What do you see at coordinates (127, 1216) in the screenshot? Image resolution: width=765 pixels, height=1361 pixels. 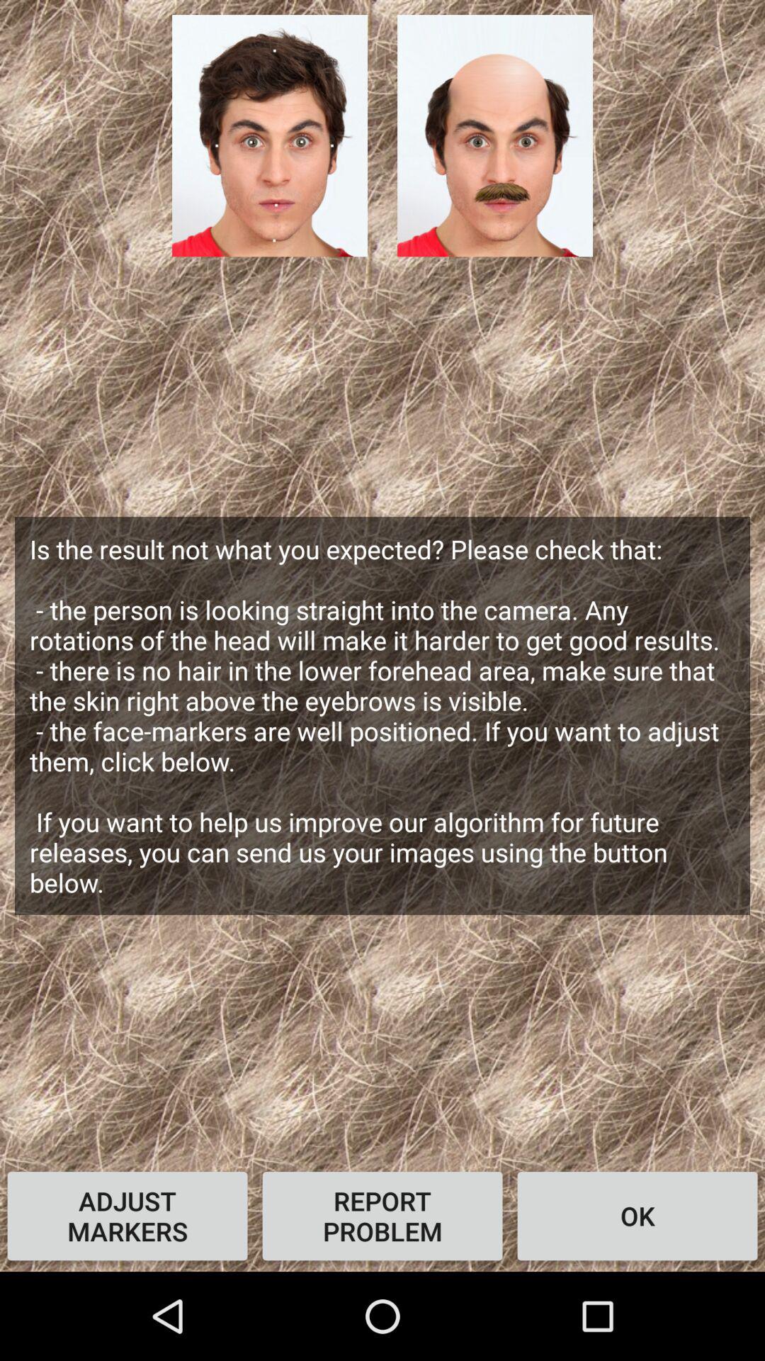 I see `turn on adjust markers` at bounding box center [127, 1216].